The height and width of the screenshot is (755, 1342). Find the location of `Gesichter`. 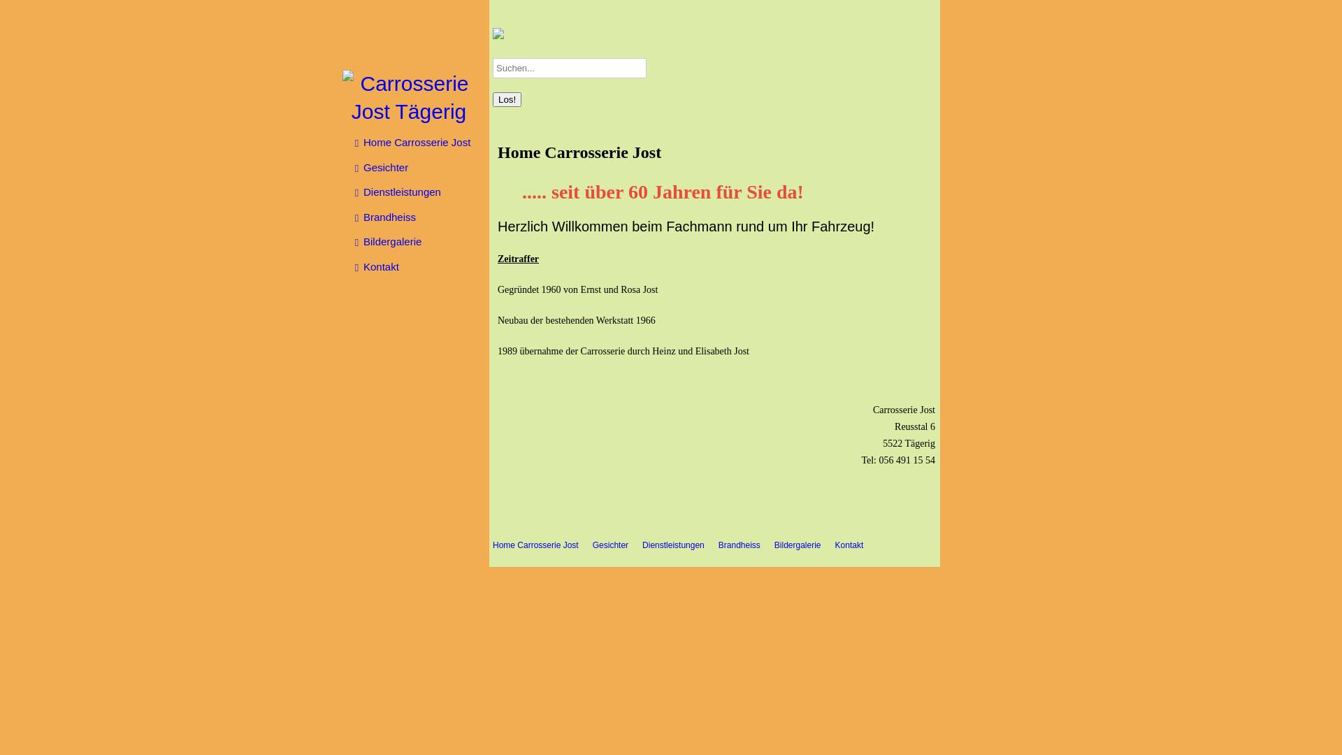

Gesichter is located at coordinates (611, 545).